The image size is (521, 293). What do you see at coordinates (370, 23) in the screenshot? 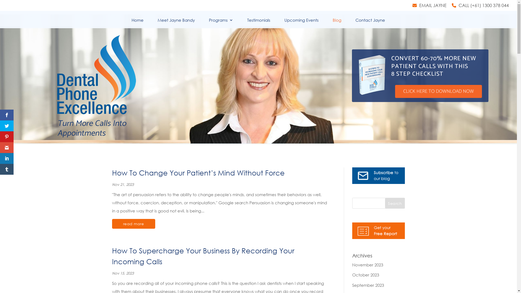
I see `Contact Jayne` at bounding box center [370, 23].